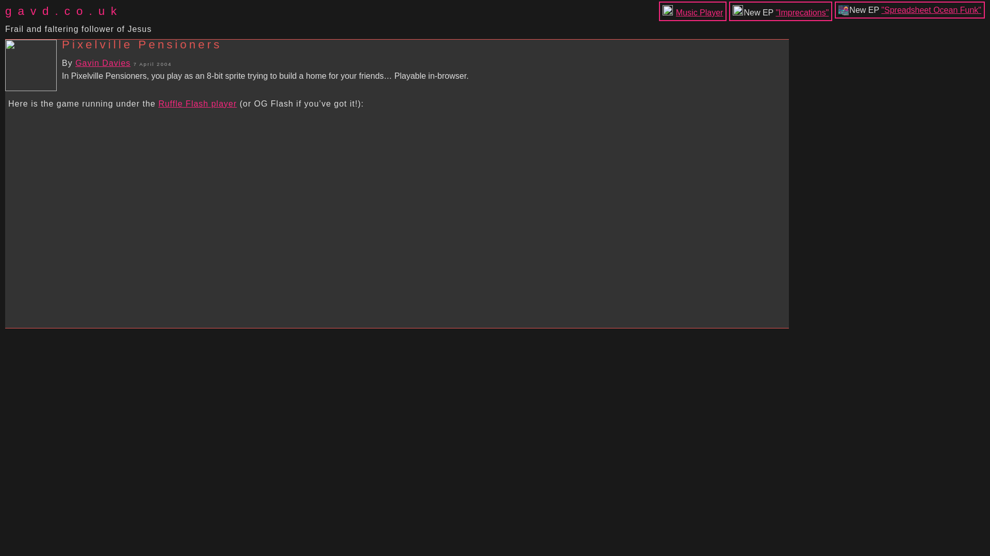 The width and height of the screenshot is (990, 556). What do you see at coordinates (802, 12) in the screenshot?
I see `Reckoned As Dead EP released August 2024` at bounding box center [802, 12].